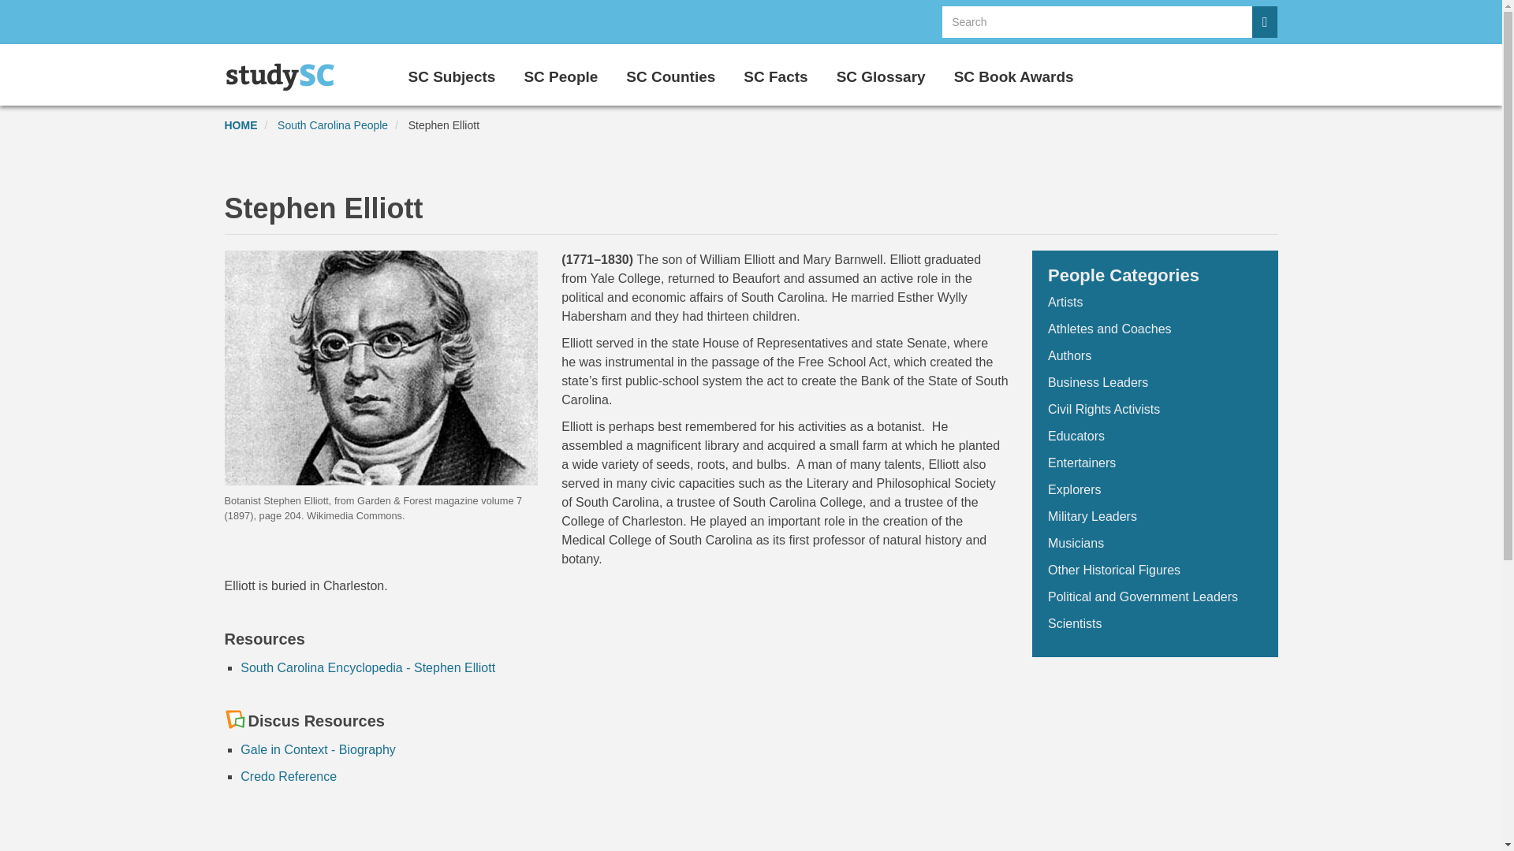  I want to click on Civil Rights Activists, so click(1103, 409).